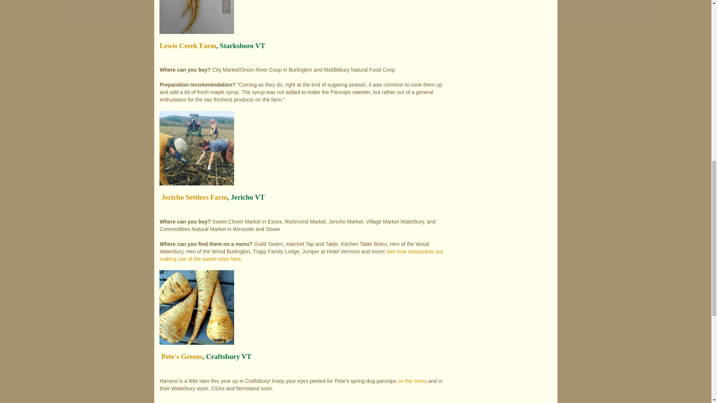 The image size is (717, 403). What do you see at coordinates (181, 356) in the screenshot?
I see `Pete's Greens` at bounding box center [181, 356].